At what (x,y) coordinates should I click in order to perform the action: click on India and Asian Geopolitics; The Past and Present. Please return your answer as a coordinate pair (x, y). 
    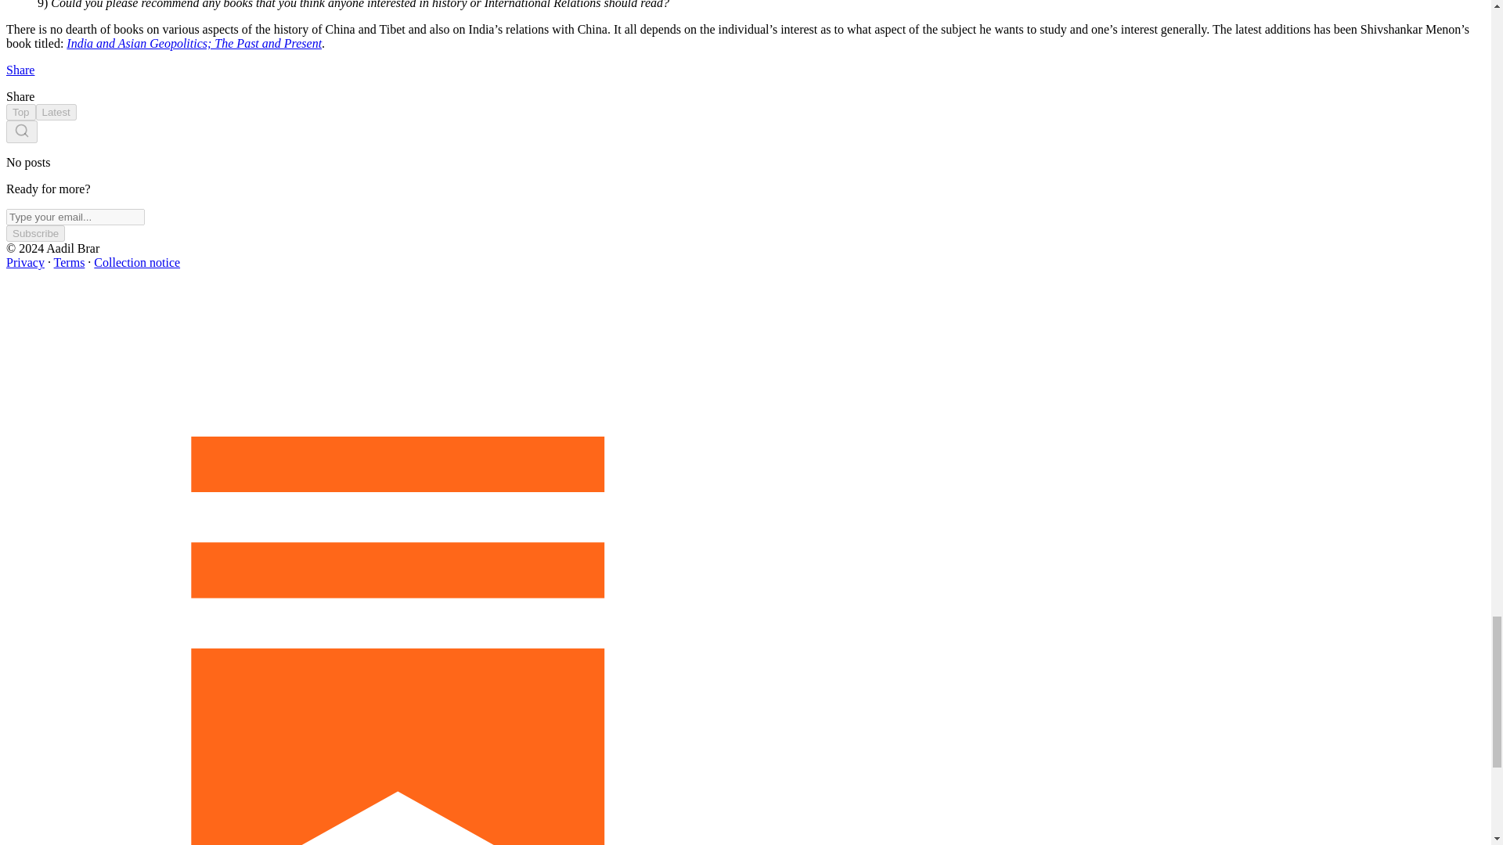
    Looking at the image, I should click on (193, 43).